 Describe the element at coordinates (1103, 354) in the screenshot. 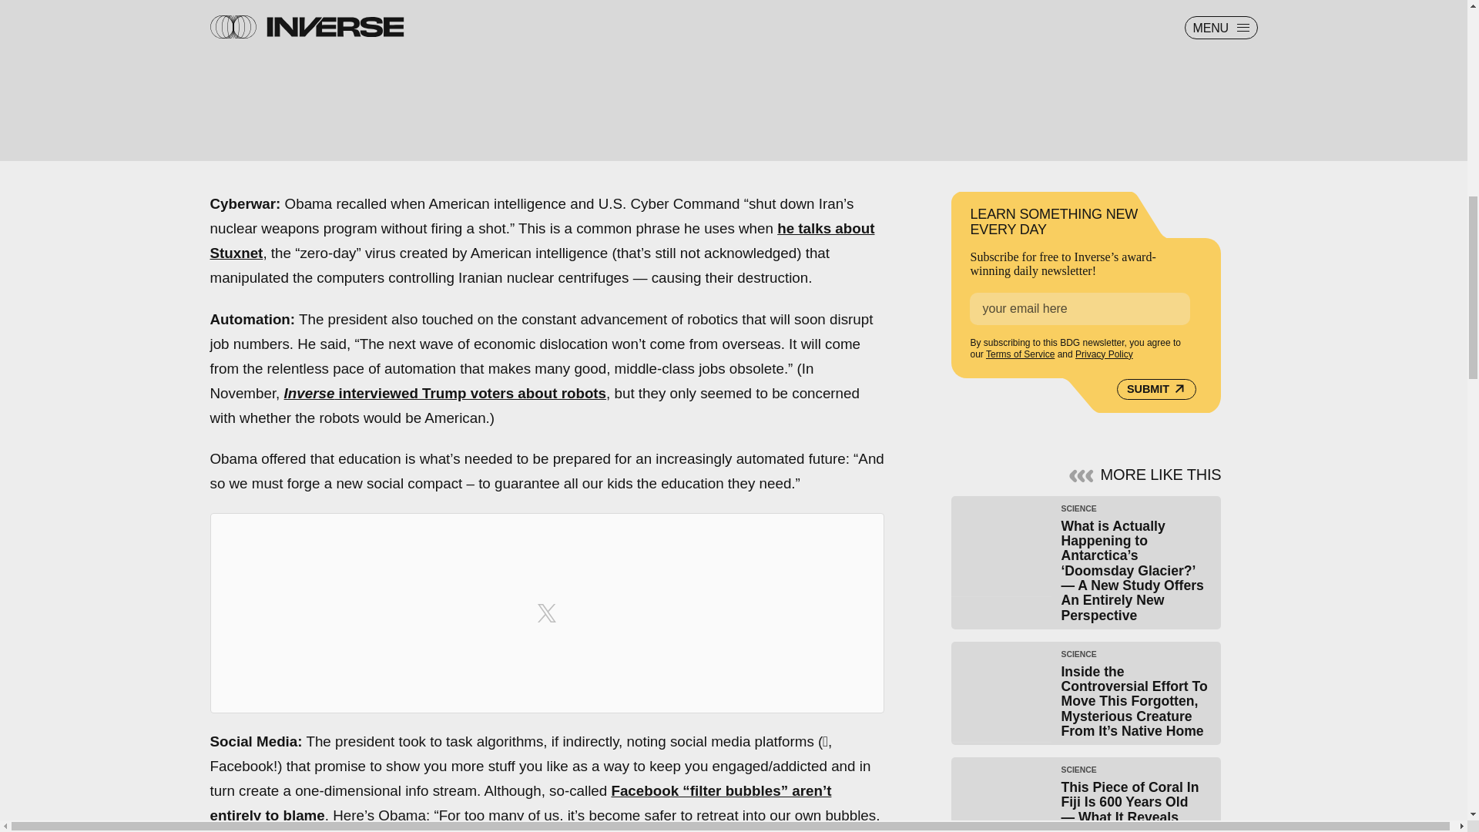

I see `Privacy Policy` at that location.